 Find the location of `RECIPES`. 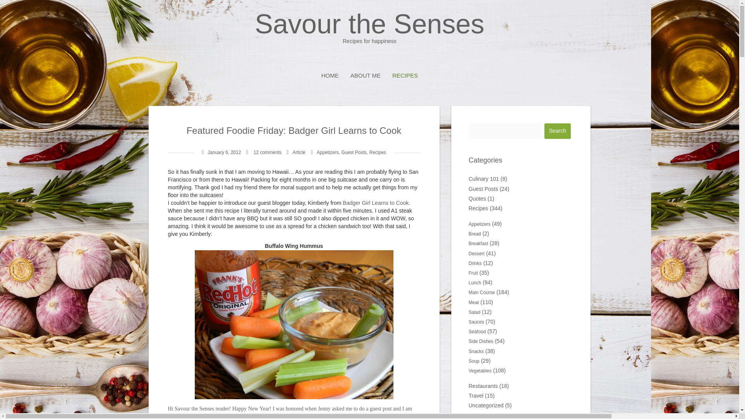

RECIPES is located at coordinates (405, 75).